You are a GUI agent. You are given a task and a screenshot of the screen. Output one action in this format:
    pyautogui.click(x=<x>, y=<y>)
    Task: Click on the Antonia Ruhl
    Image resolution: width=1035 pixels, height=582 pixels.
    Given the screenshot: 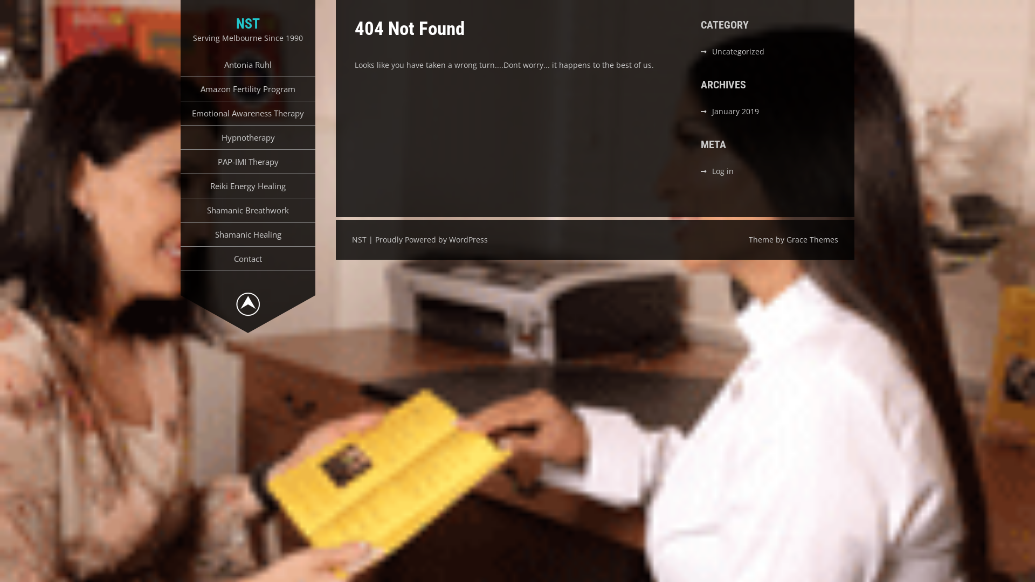 What is the action you would take?
    pyautogui.click(x=248, y=65)
    